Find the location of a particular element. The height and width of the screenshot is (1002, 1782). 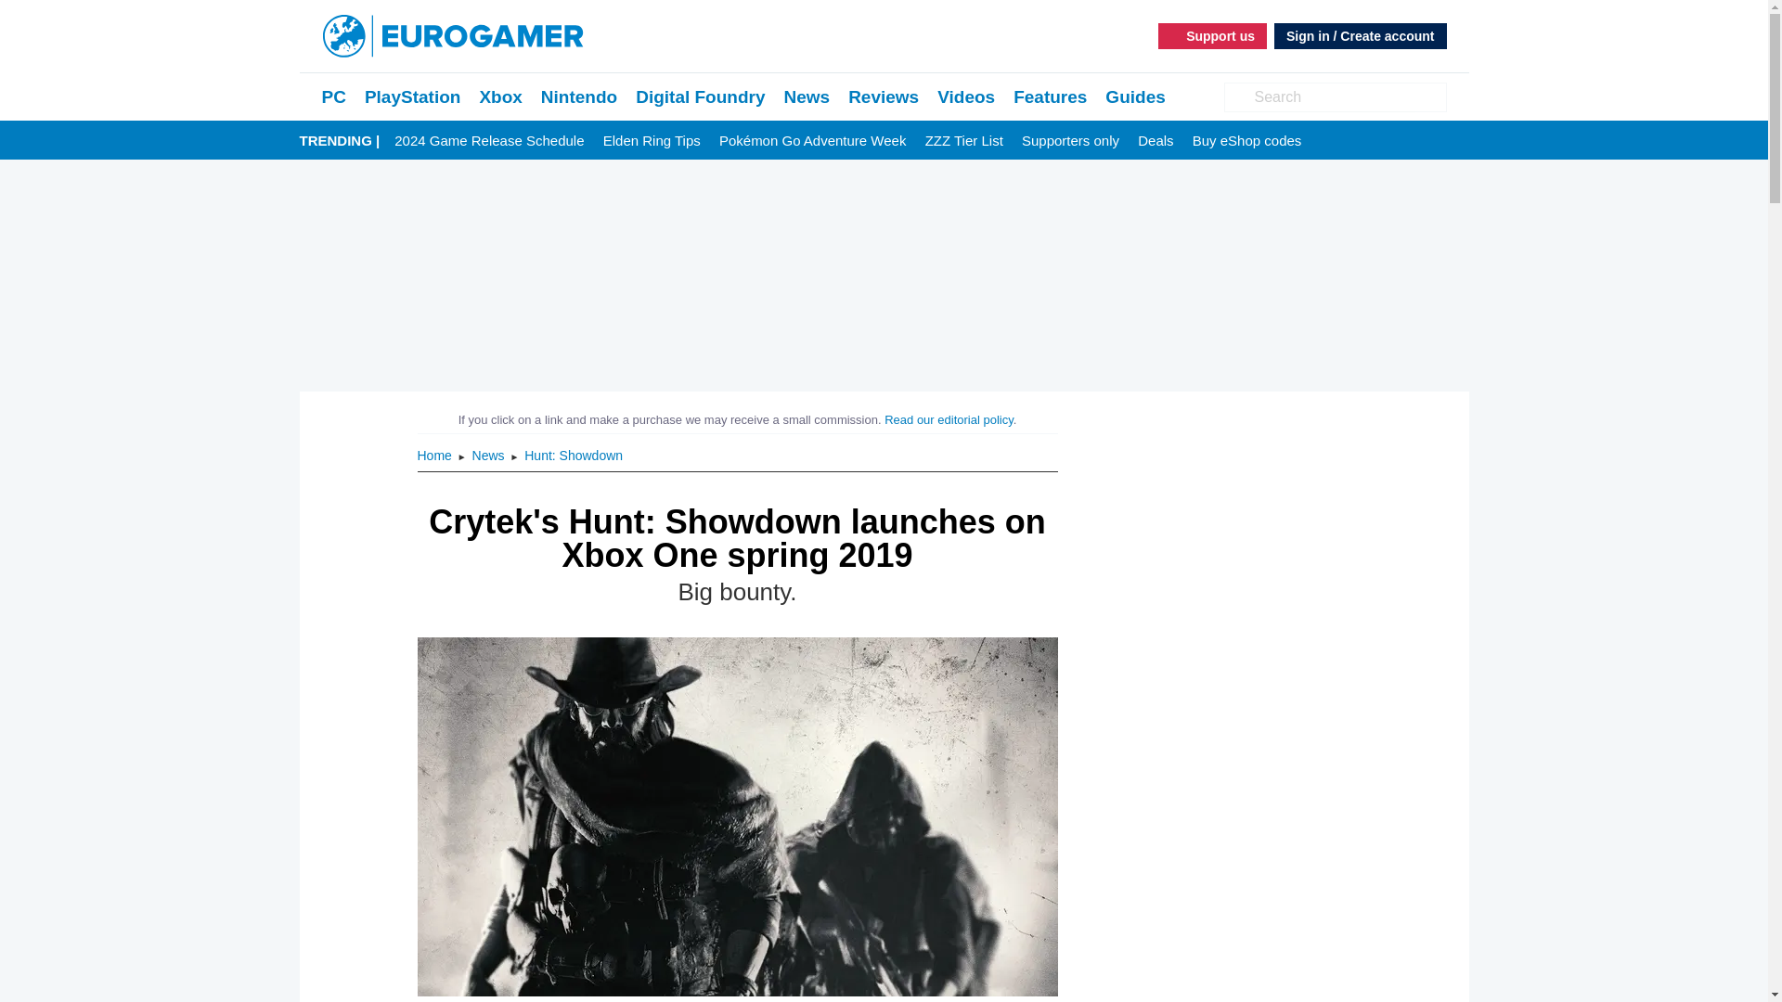

PlayStation is located at coordinates (412, 96).